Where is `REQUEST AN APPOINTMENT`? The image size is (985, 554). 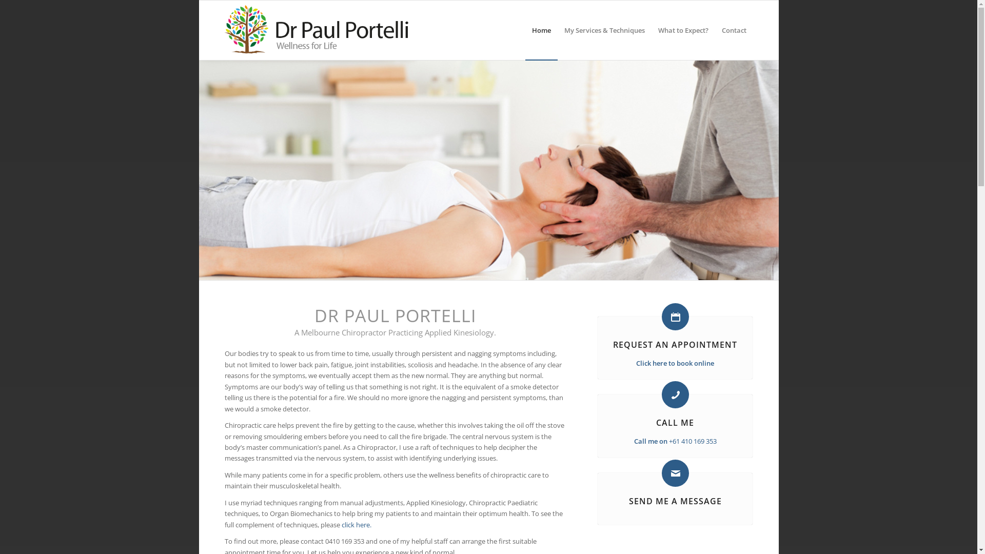
REQUEST AN APPOINTMENT is located at coordinates (675, 345).